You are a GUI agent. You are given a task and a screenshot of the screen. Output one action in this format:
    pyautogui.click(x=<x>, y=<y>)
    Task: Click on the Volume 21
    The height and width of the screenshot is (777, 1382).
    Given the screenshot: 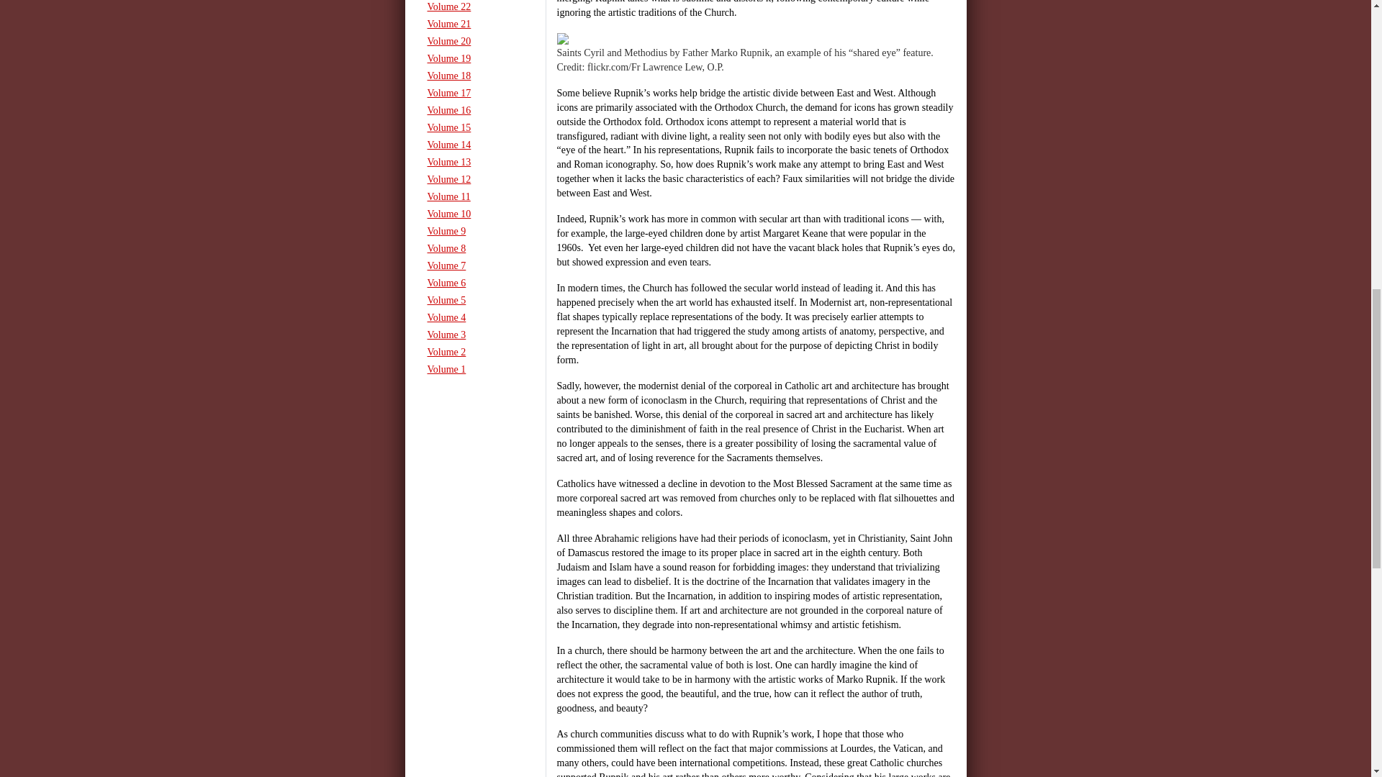 What is the action you would take?
    pyautogui.click(x=475, y=24)
    